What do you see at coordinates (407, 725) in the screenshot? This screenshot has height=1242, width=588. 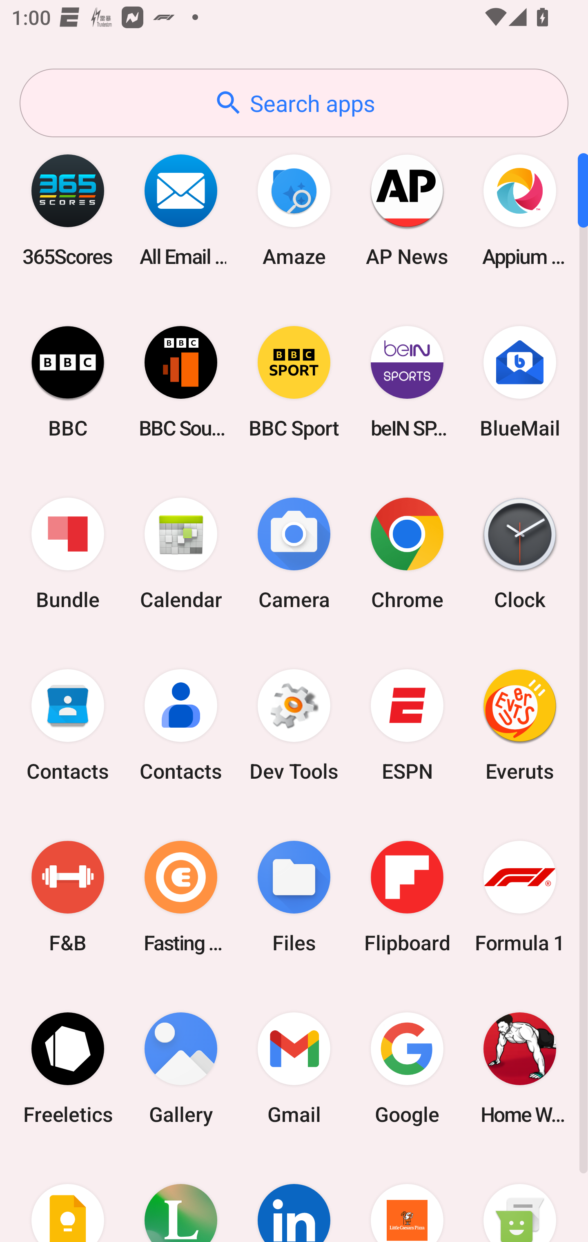 I see `ESPN` at bounding box center [407, 725].